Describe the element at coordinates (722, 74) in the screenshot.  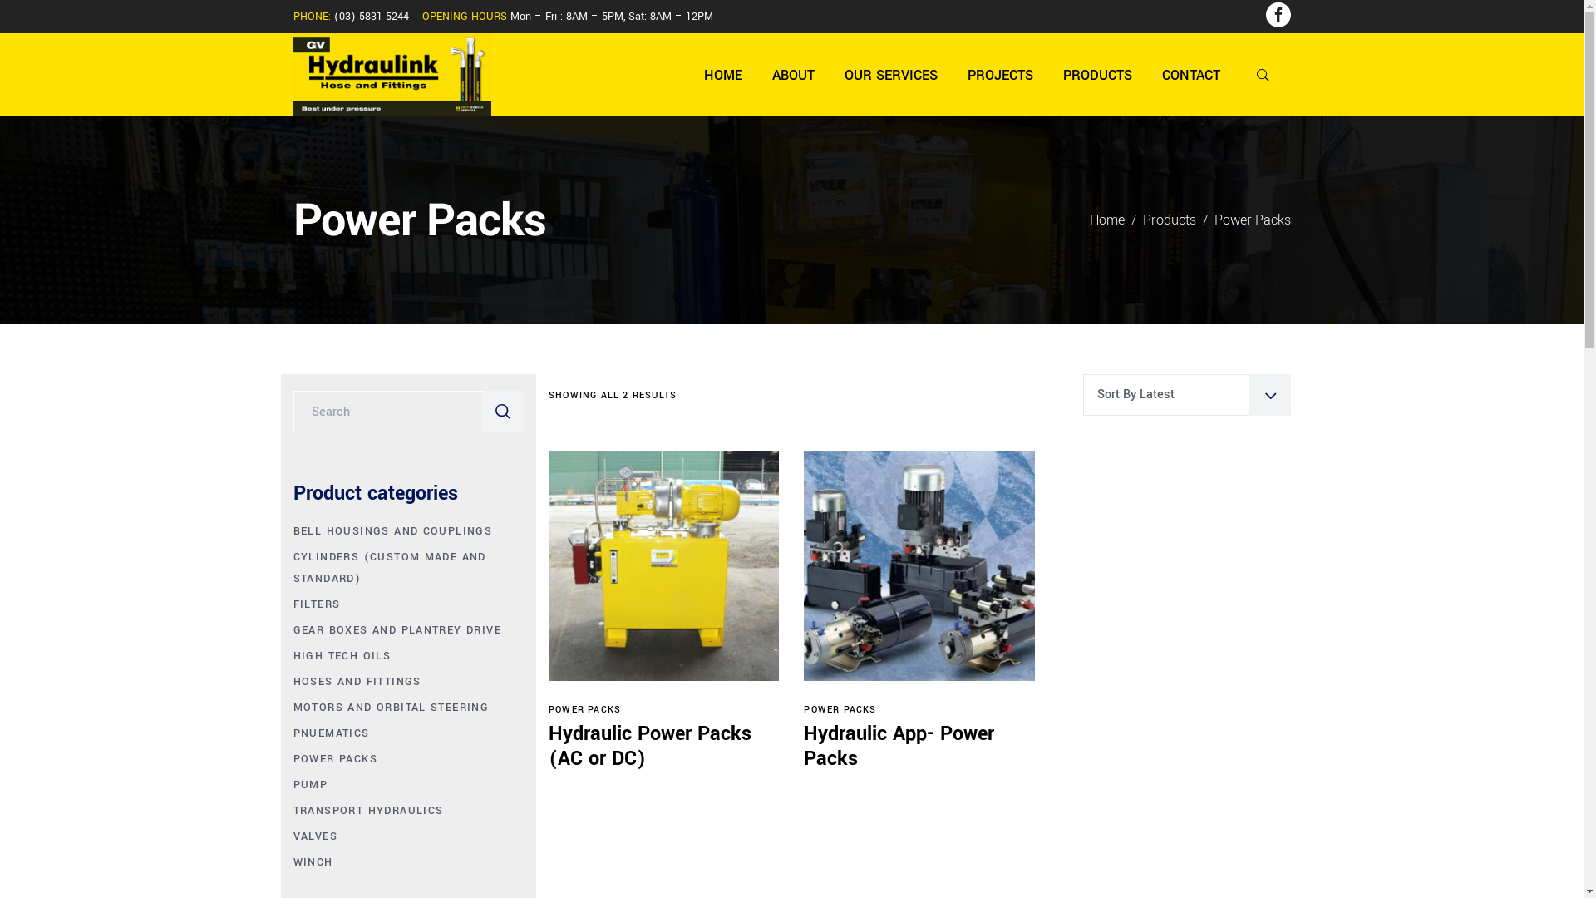
I see `HOME` at that location.